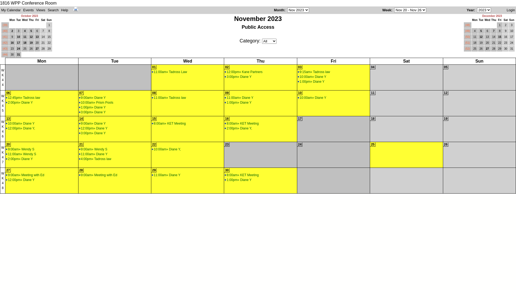 This screenshot has width=516, height=290. Describe the element at coordinates (43, 49) in the screenshot. I see `28` at that location.